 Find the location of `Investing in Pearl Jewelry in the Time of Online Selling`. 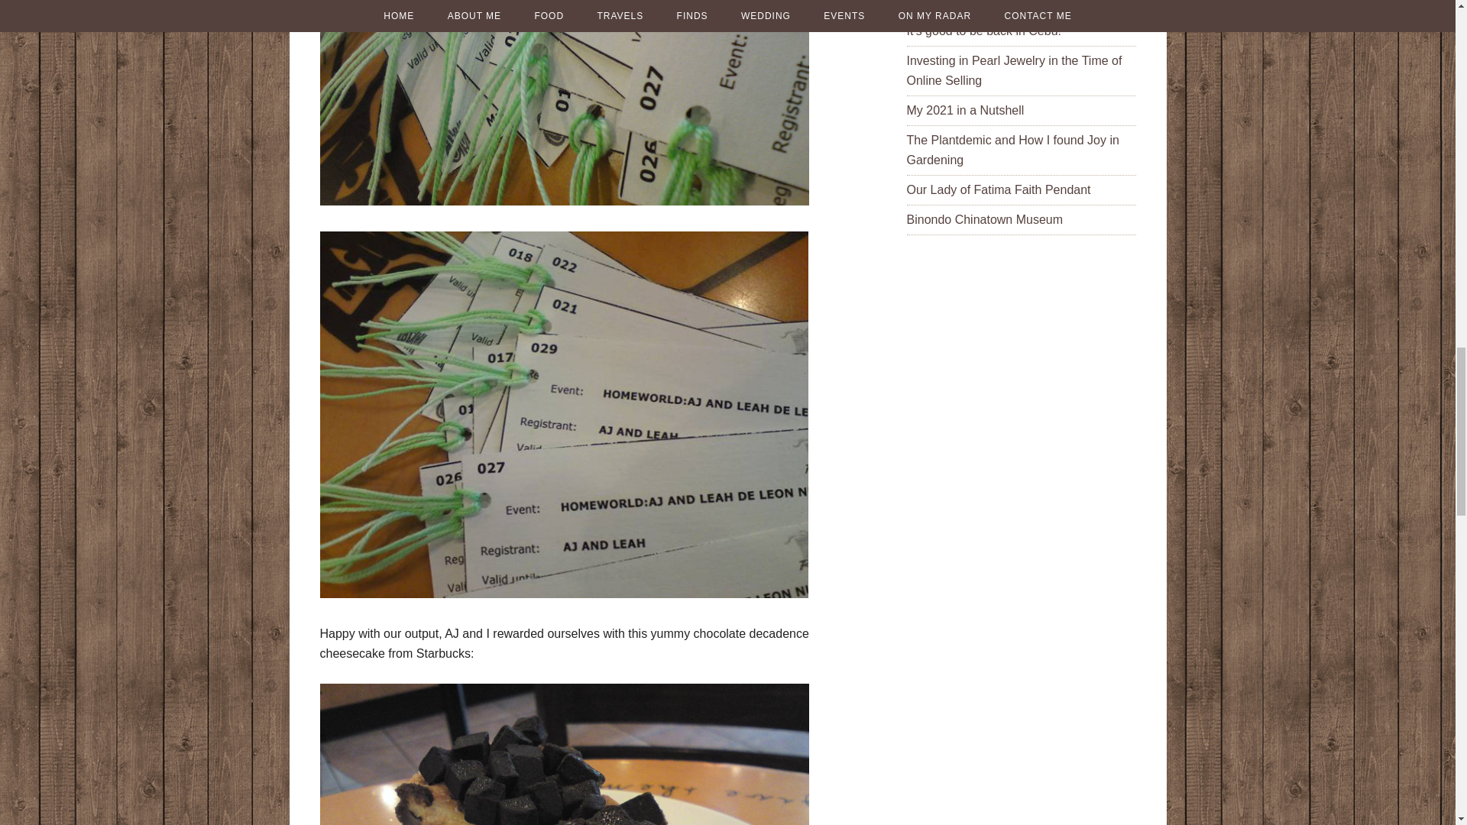

Investing in Pearl Jewelry in the Time of Online Selling is located at coordinates (1014, 70).